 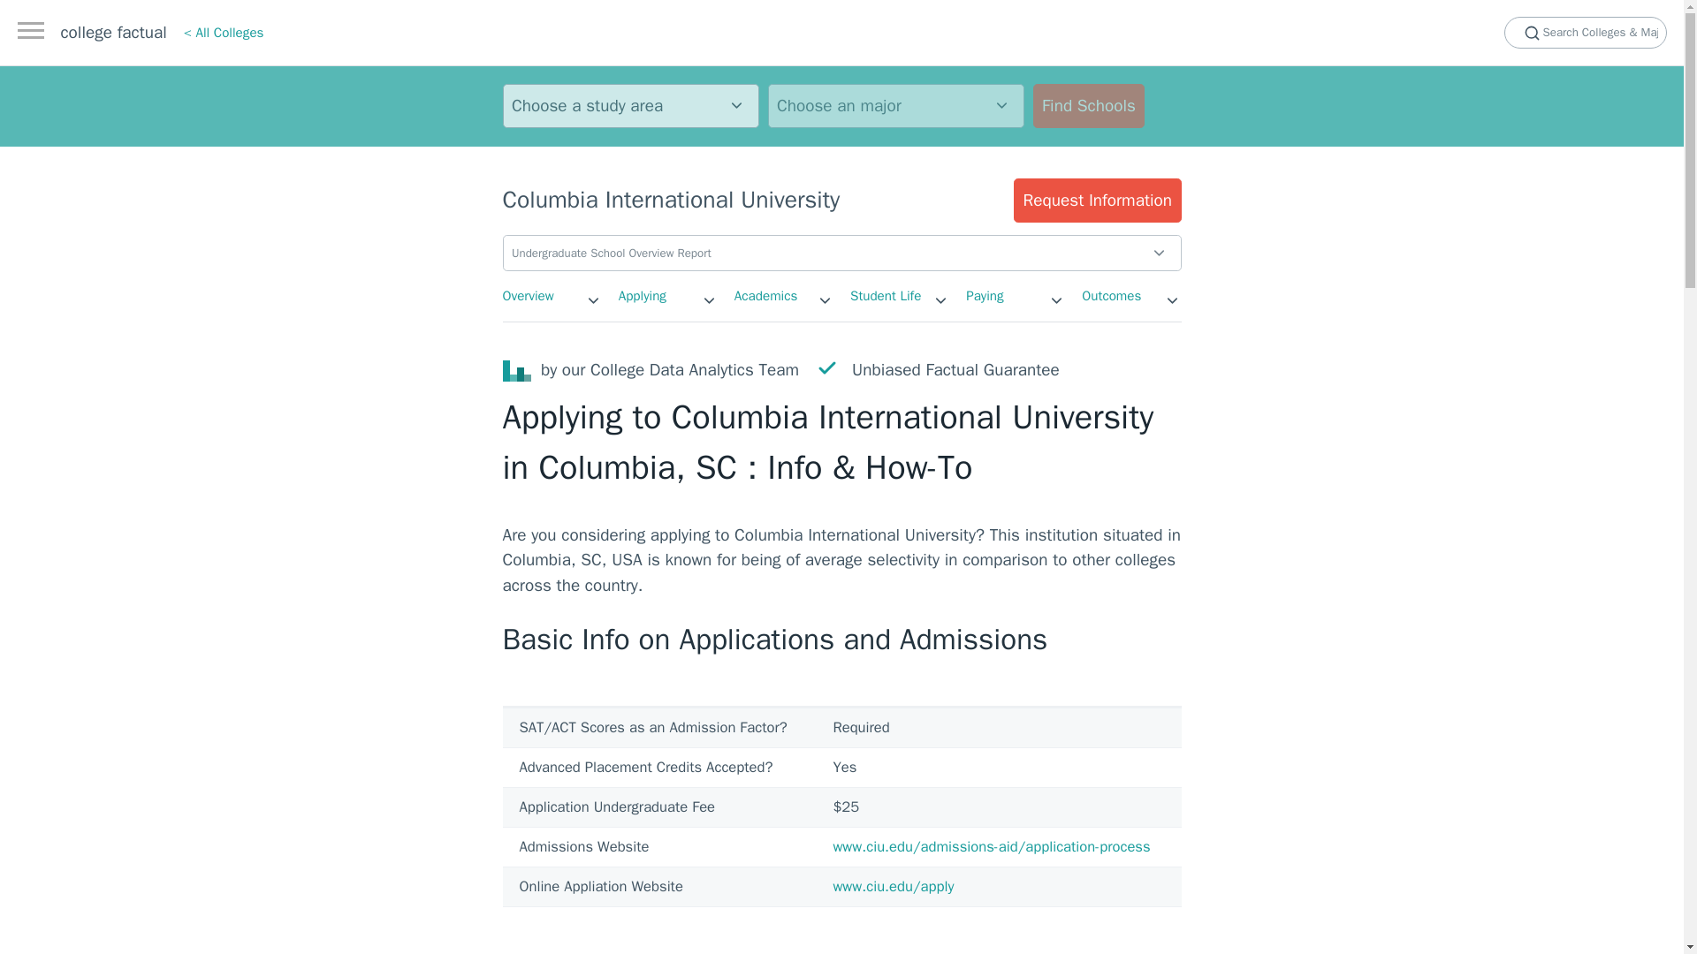 What do you see at coordinates (1087, 106) in the screenshot?
I see `Find Schools` at bounding box center [1087, 106].